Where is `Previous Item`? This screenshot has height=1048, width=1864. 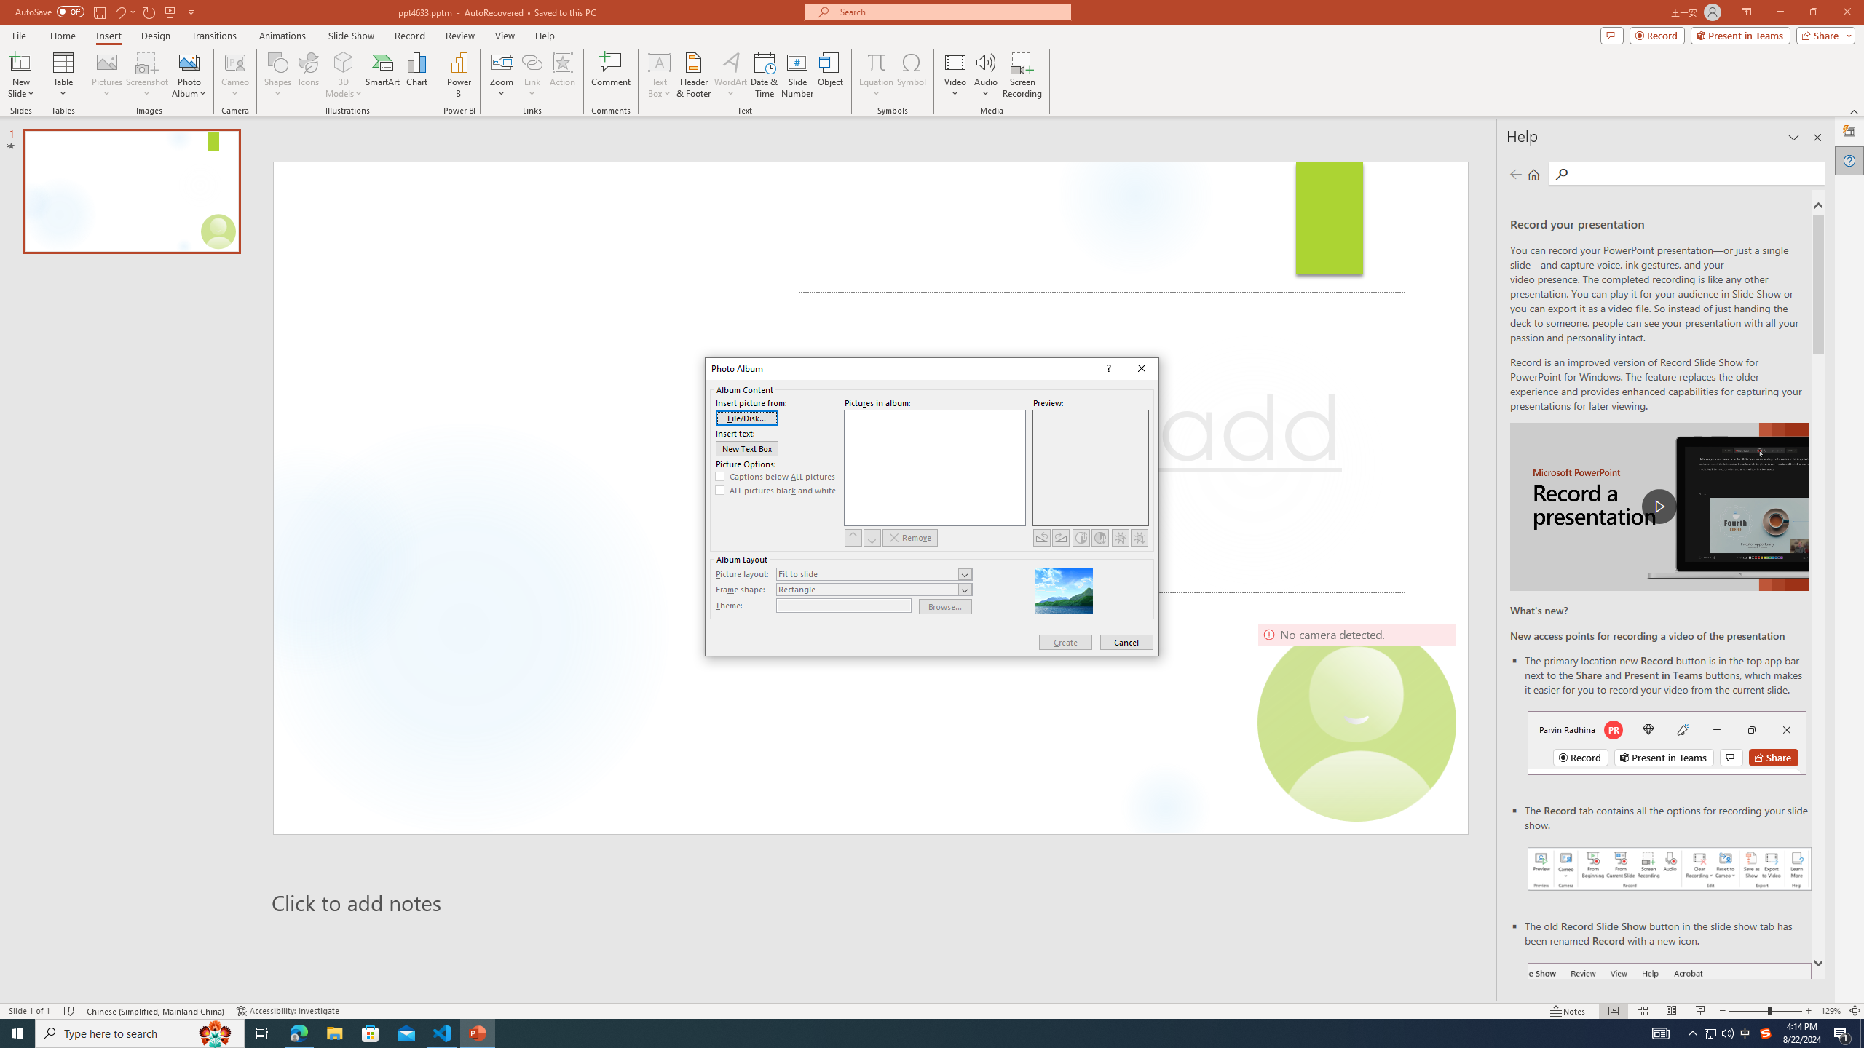 Previous Item is located at coordinates (853, 537).